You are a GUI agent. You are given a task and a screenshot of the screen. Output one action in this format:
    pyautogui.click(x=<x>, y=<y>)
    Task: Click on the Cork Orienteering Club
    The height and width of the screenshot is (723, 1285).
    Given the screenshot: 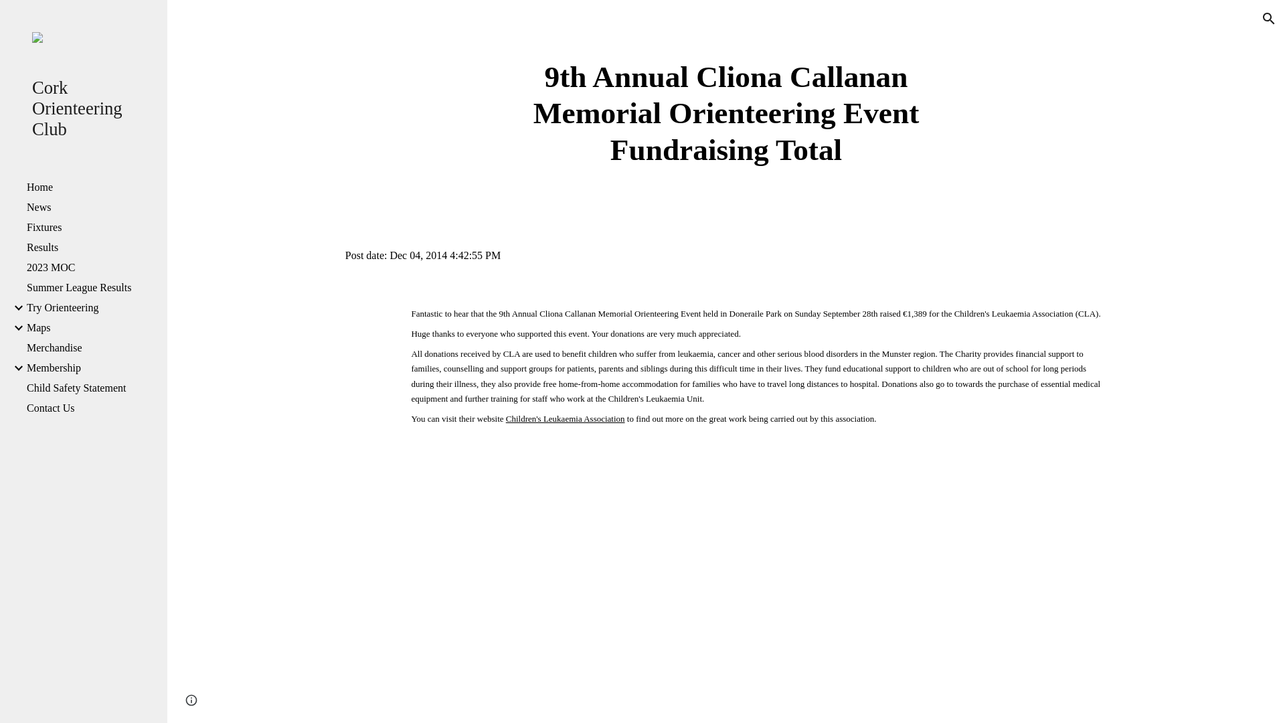 What is the action you would take?
    pyautogui.click(x=89, y=108)
    